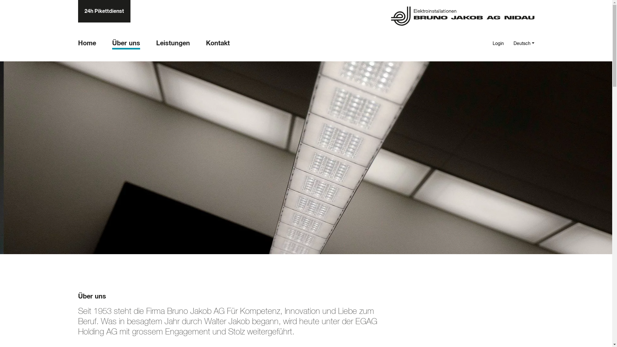  I want to click on Leistungen, so click(173, 44).